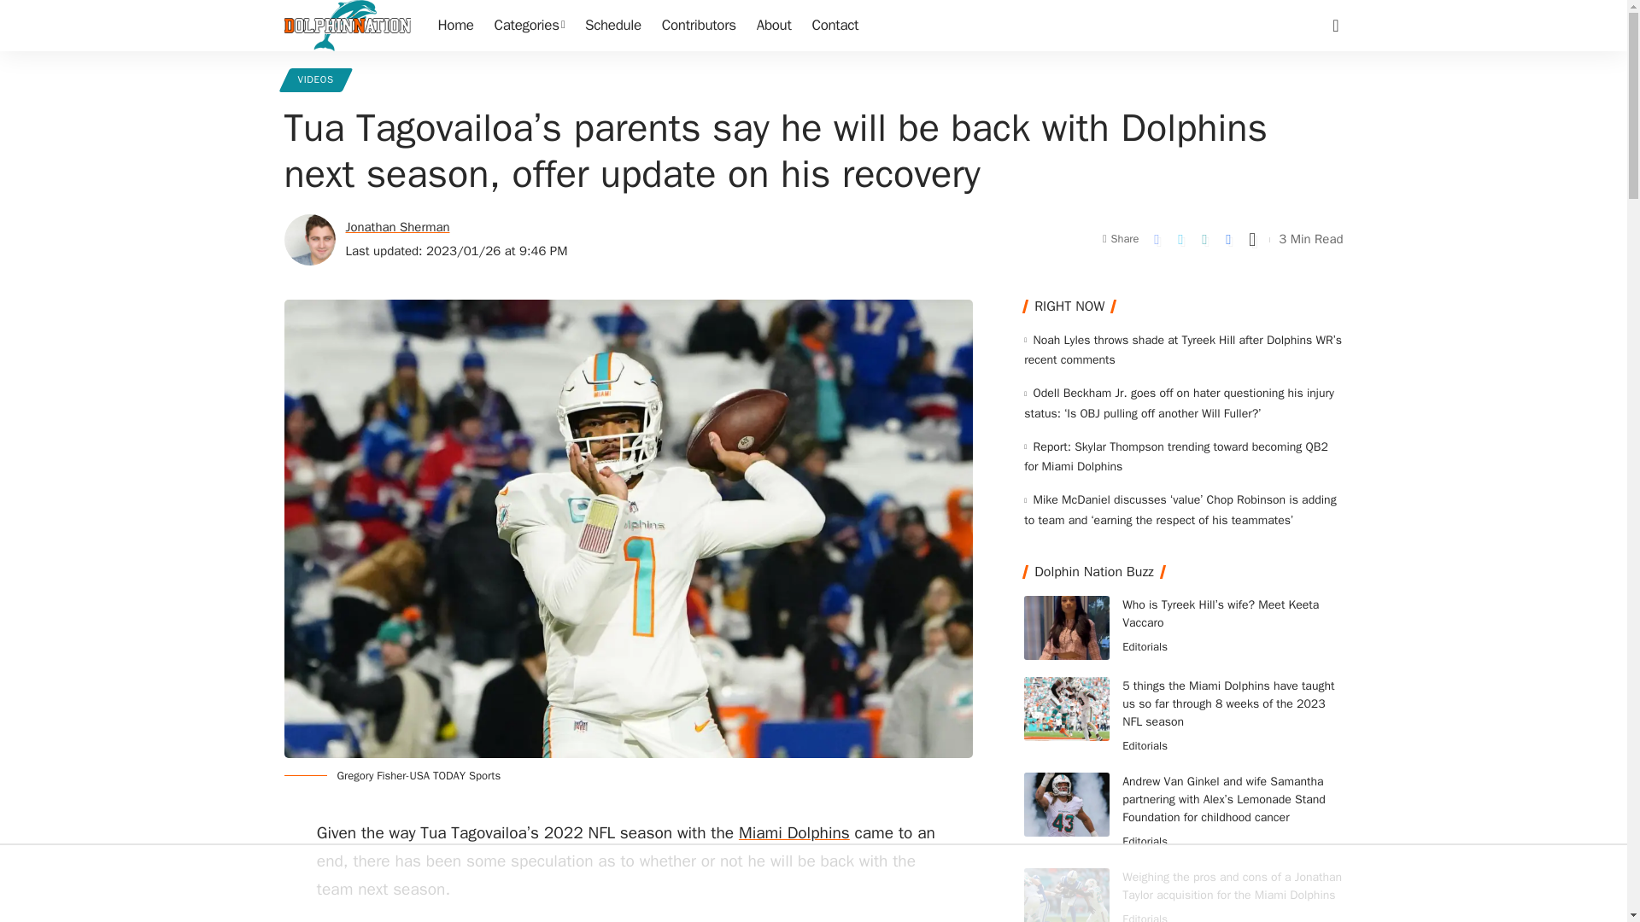 The height and width of the screenshot is (922, 1640). What do you see at coordinates (454, 26) in the screenshot?
I see `Home` at bounding box center [454, 26].